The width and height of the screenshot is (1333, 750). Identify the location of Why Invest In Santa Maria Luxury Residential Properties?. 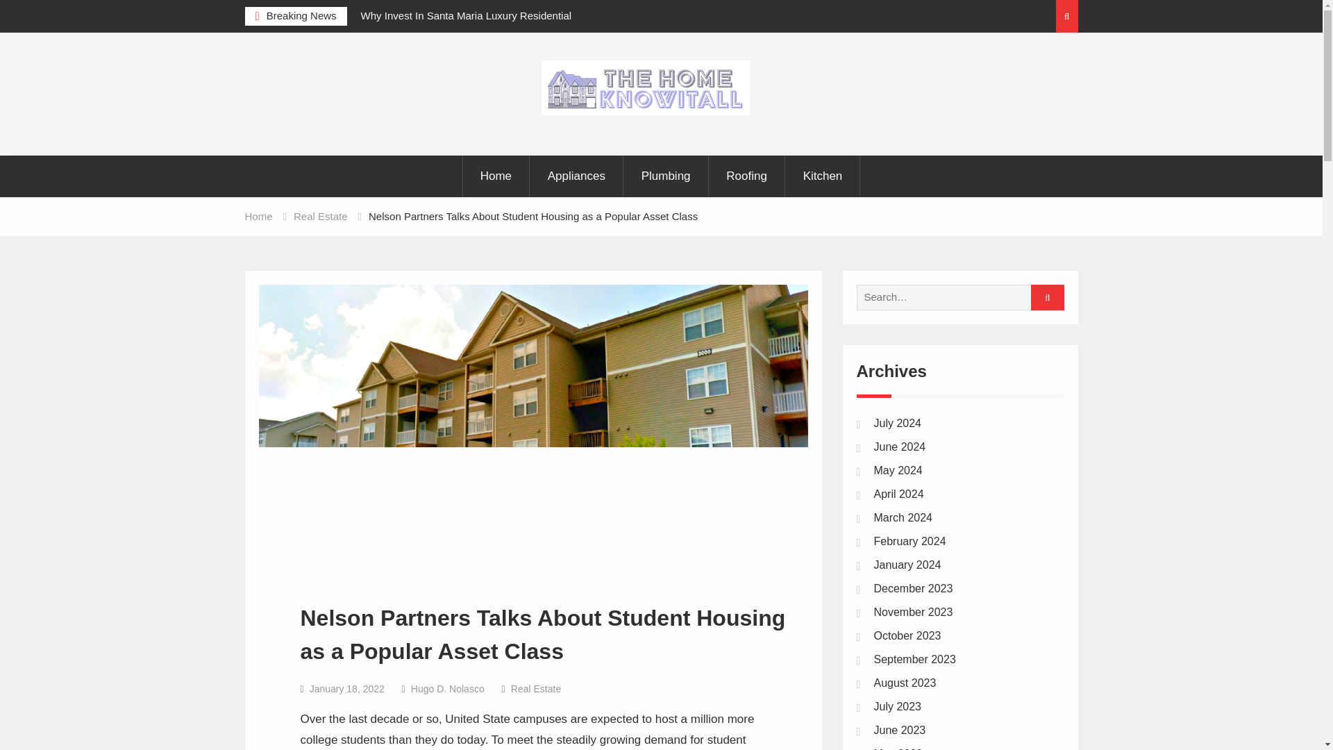
(486, 25).